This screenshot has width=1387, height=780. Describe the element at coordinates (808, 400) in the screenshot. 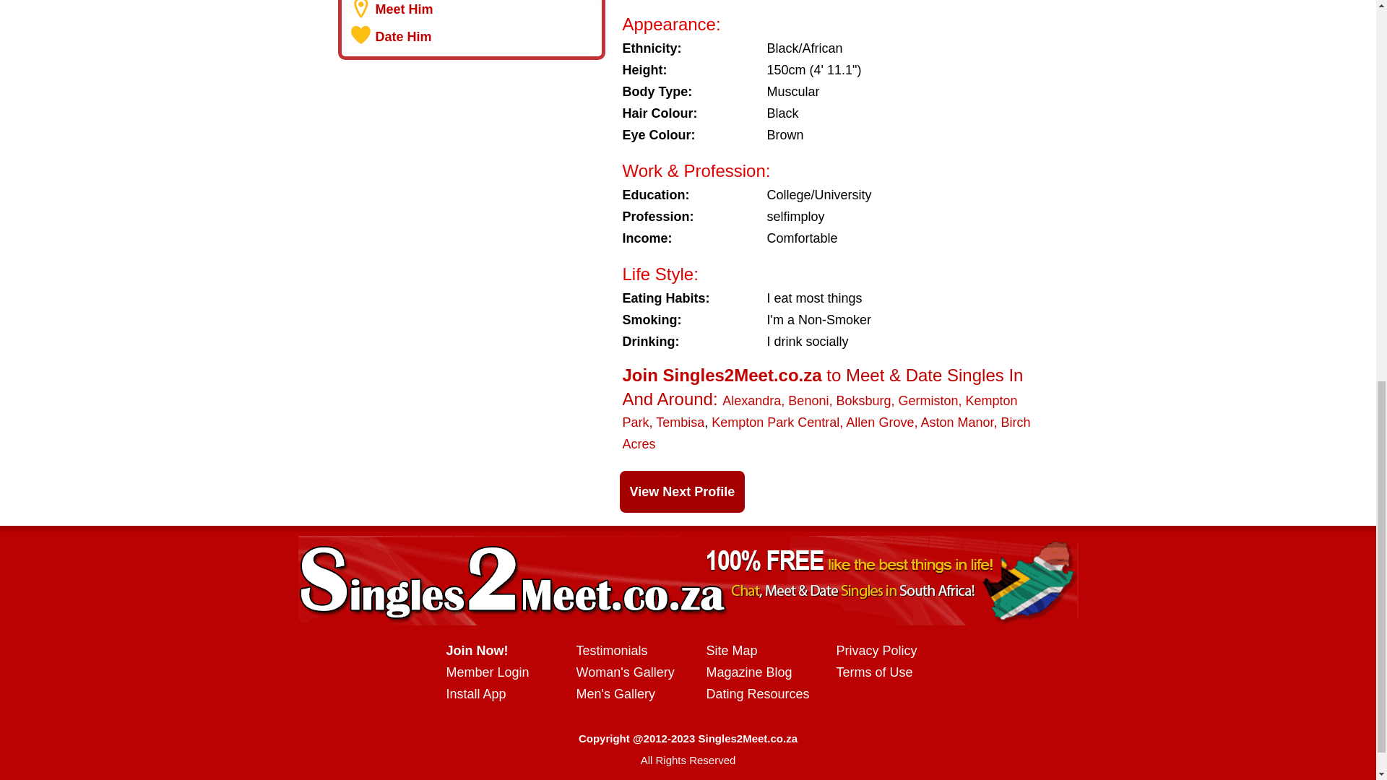

I see `Benoni` at that location.